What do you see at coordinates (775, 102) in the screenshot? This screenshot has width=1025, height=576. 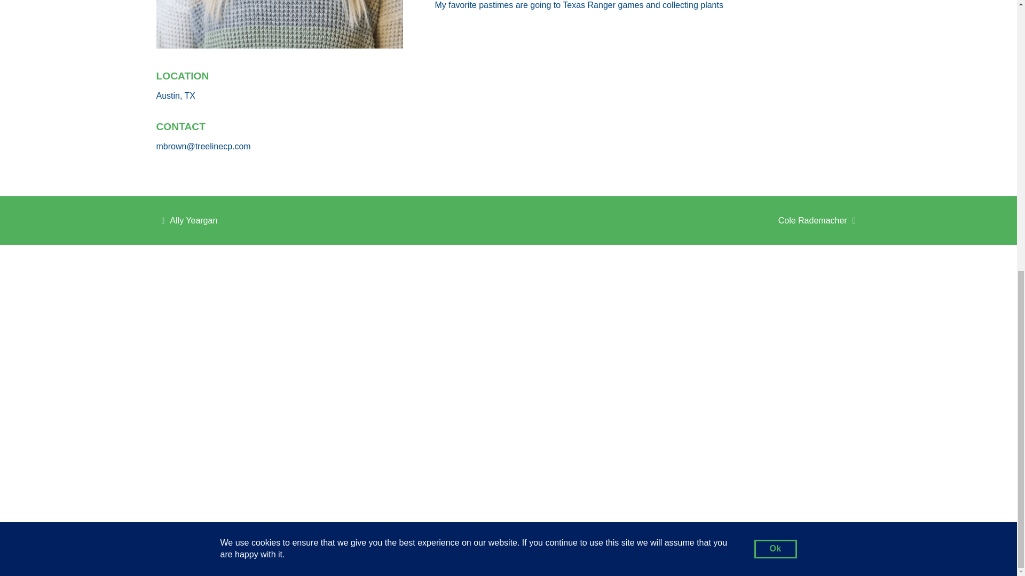 I see `Ok` at bounding box center [775, 102].